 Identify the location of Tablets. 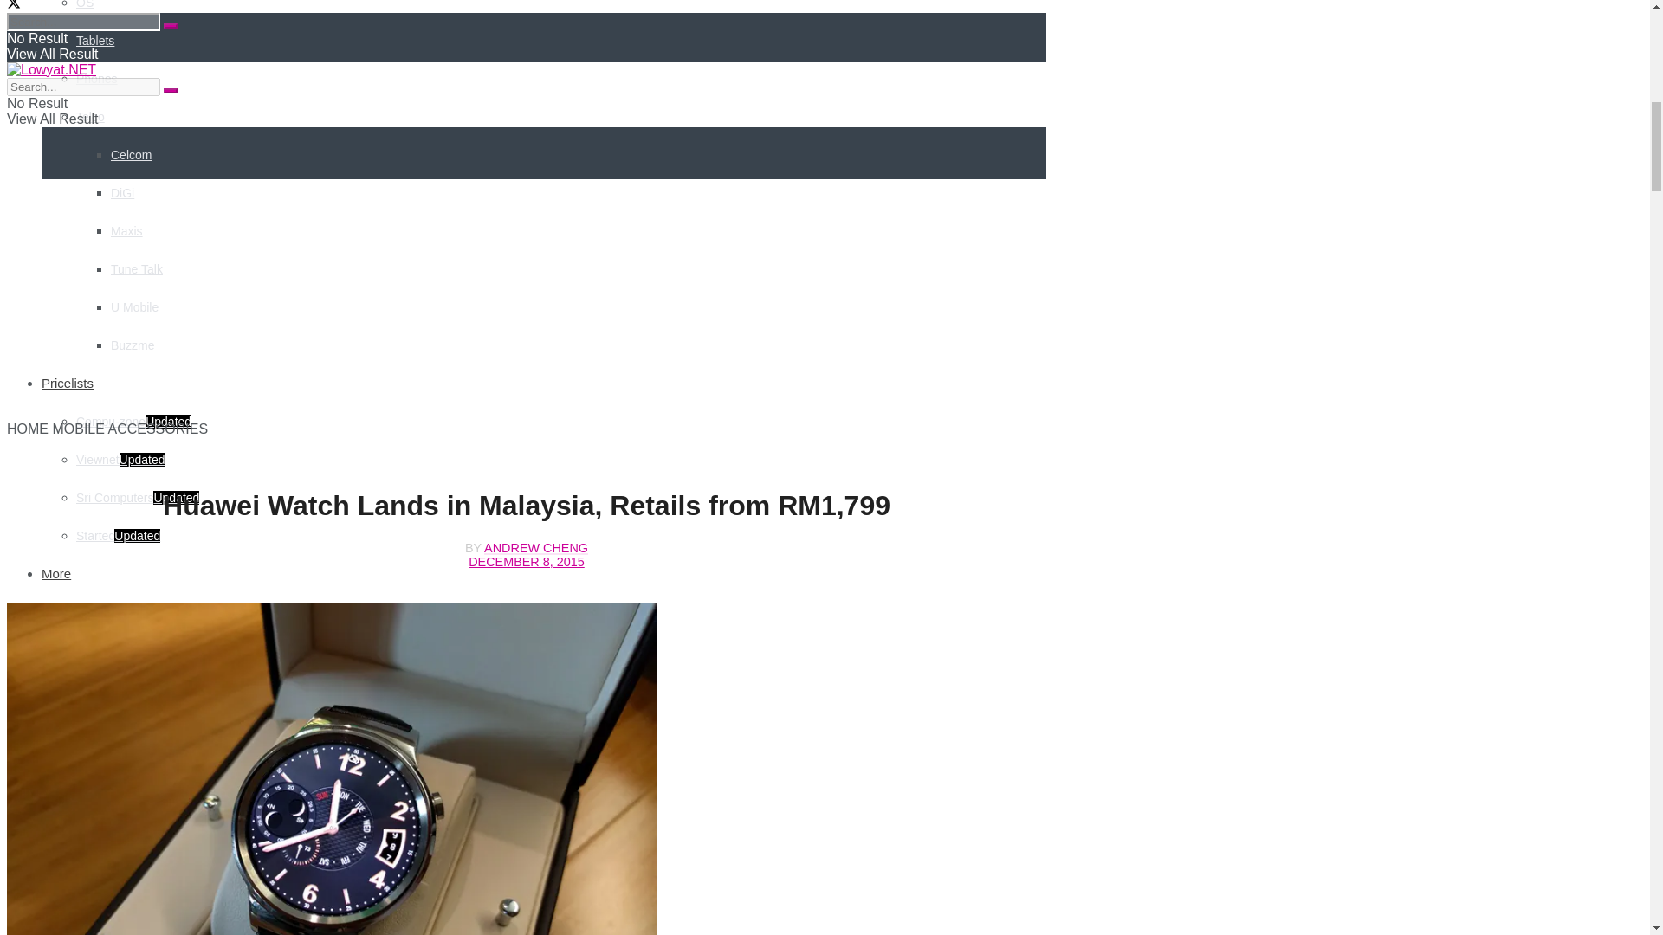
(95, 40).